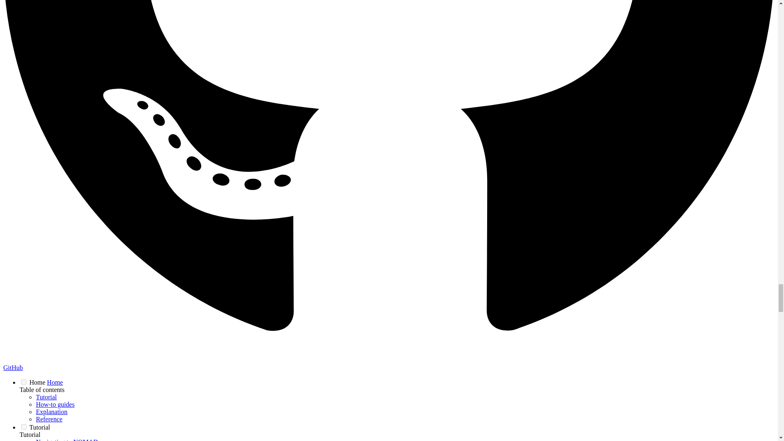  What do you see at coordinates (46, 397) in the screenshot?
I see `Tutorial` at bounding box center [46, 397].